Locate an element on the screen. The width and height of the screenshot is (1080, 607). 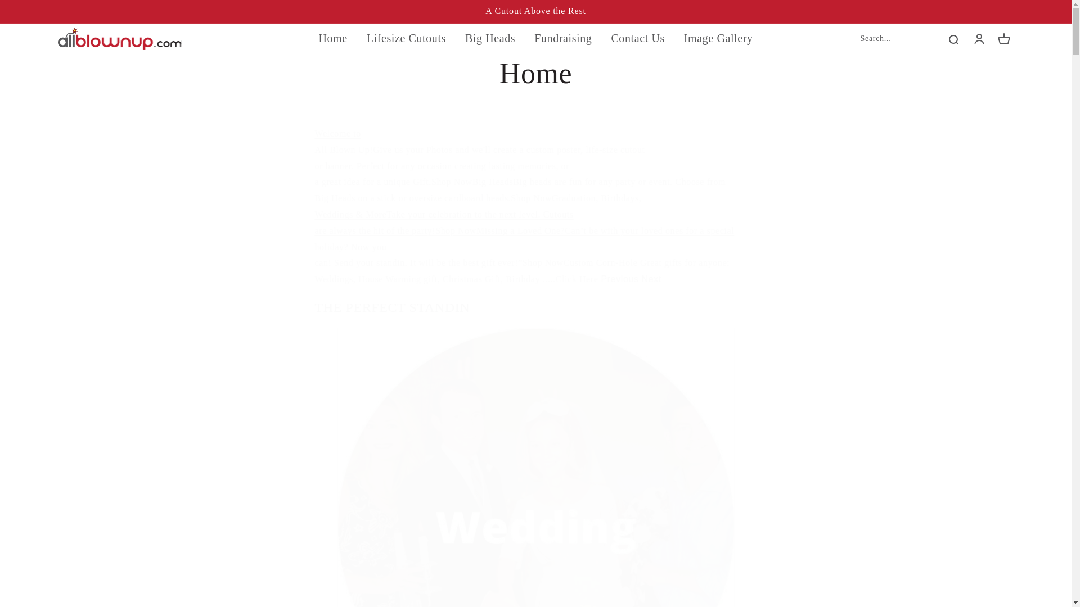
Contact Us is located at coordinates (637, 38).